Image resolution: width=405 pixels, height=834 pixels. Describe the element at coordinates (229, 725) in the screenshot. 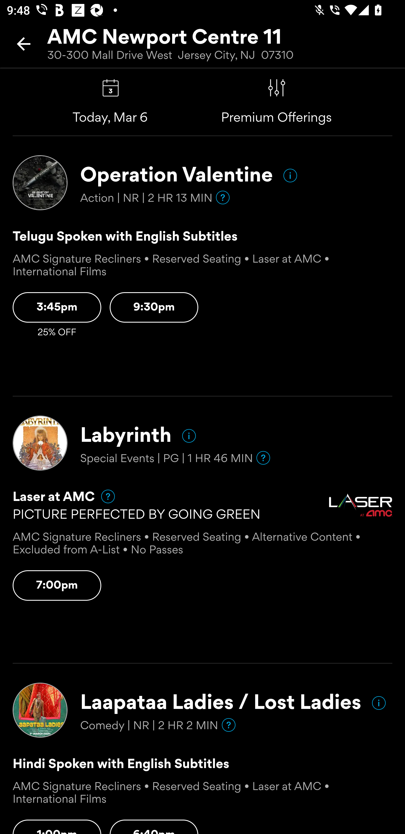

I see `Help` at that location.